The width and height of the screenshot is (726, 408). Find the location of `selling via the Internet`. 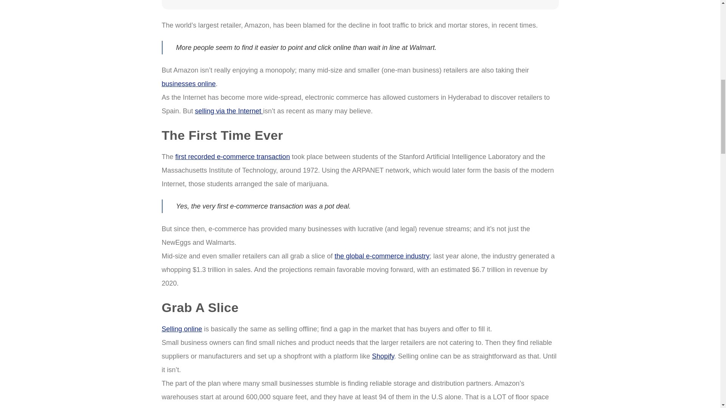

selling via the Internet is located at coordinates (229, 111).